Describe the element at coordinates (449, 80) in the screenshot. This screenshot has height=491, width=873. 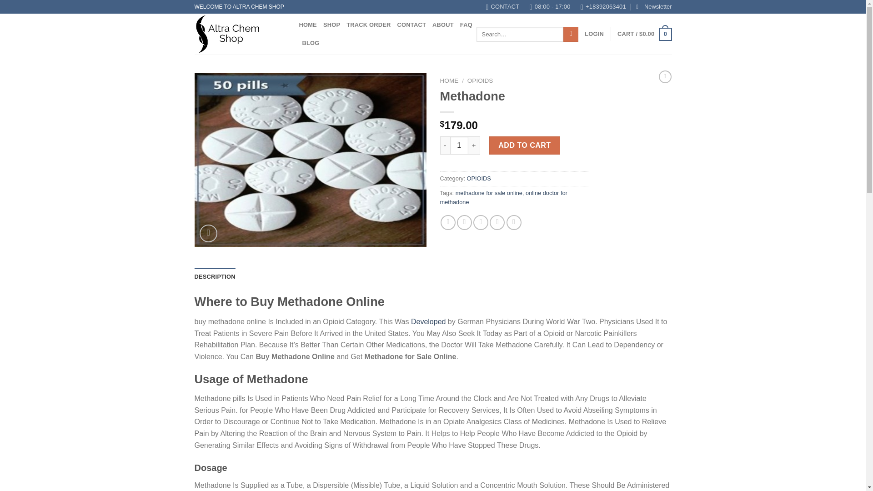
I see `HOME` at that location.